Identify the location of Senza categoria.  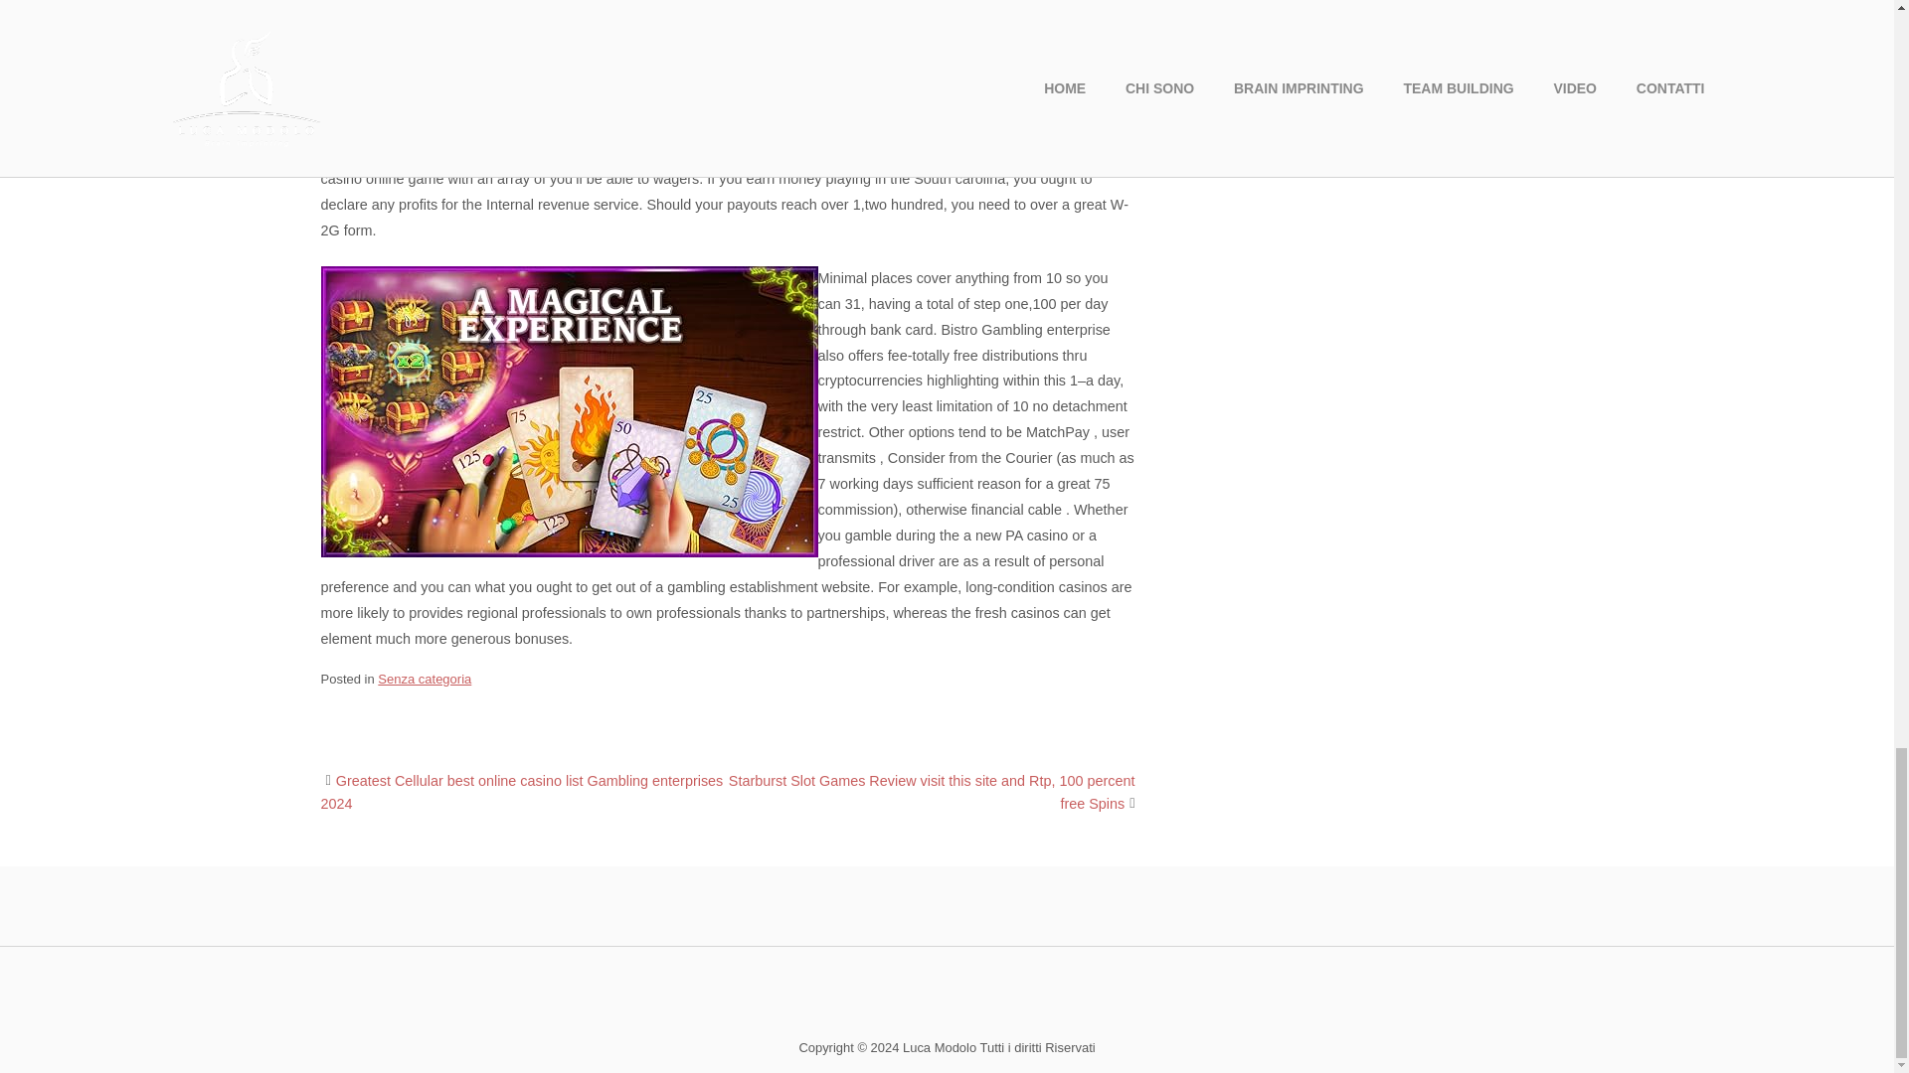
(425, 680).